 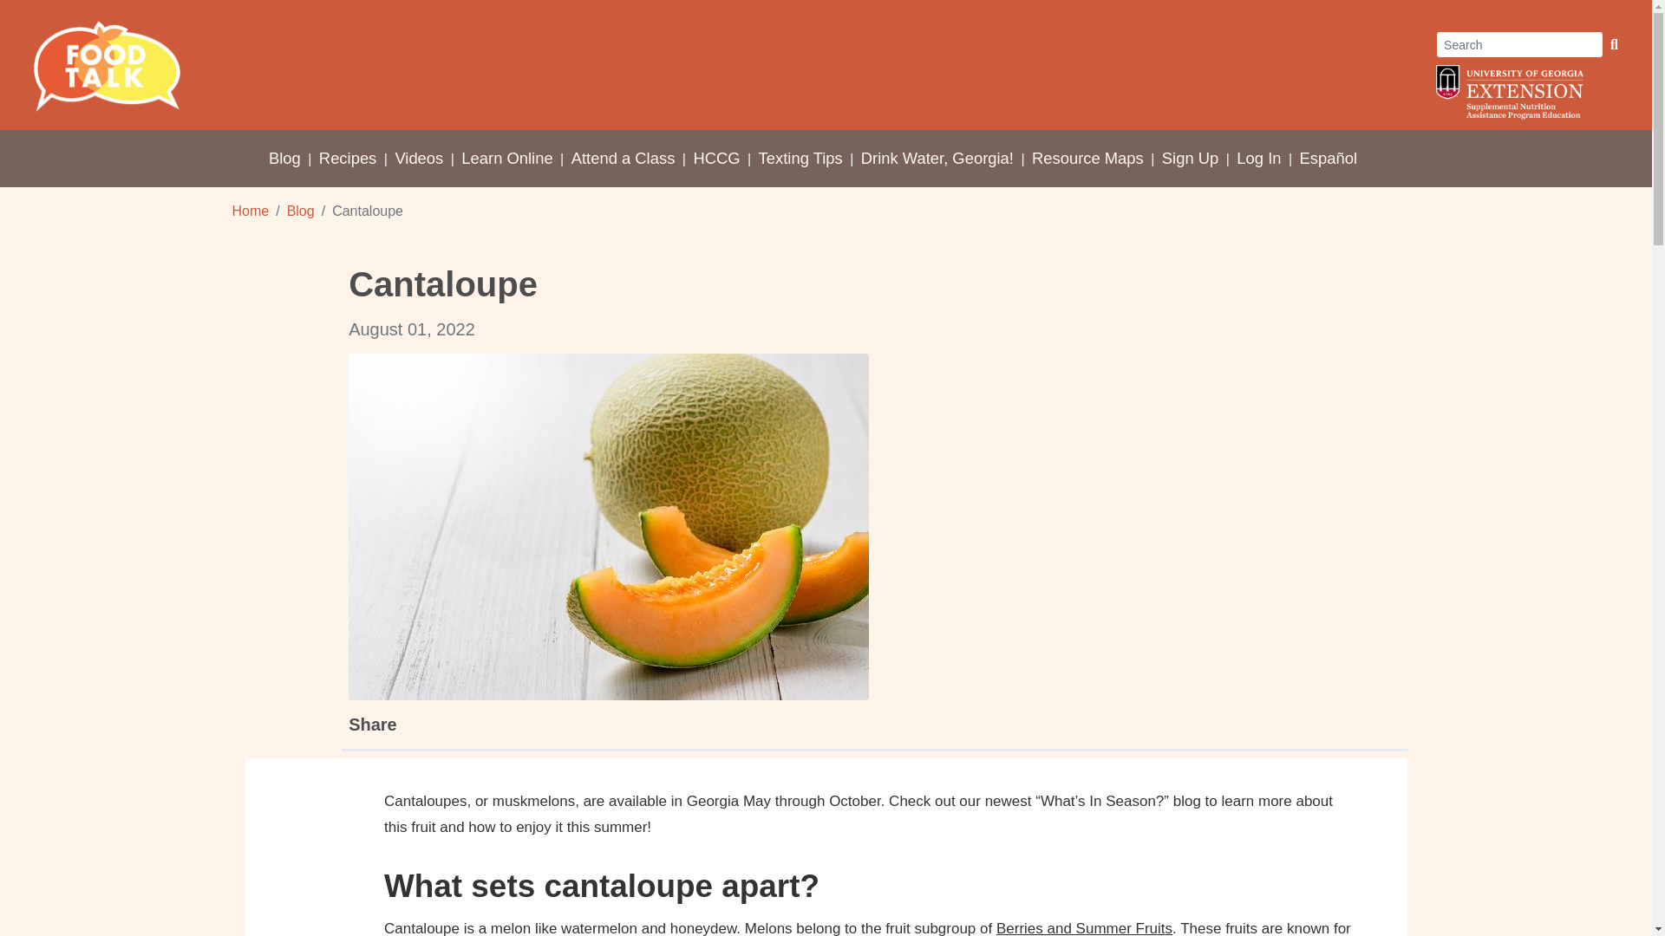 I want to click on Home, so click(x=251, y=211).